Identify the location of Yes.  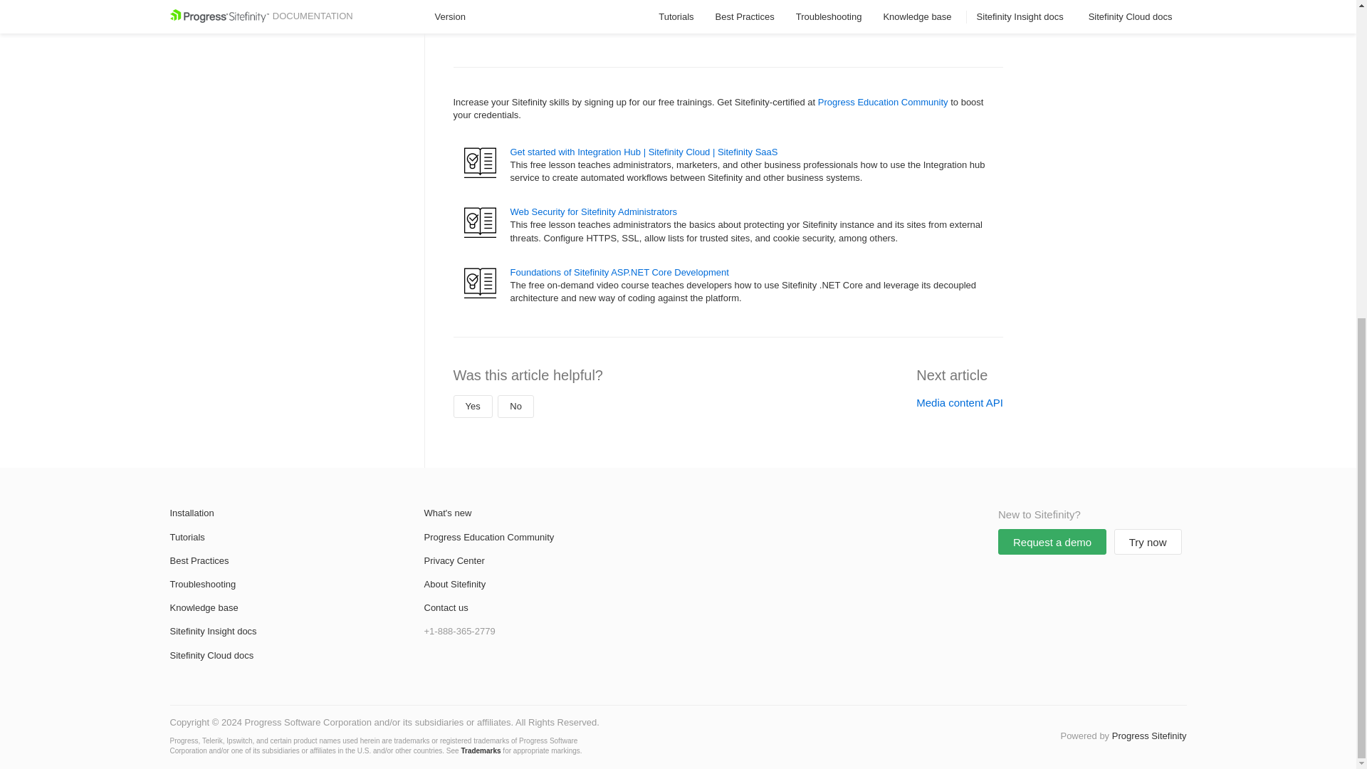
(472, 407).